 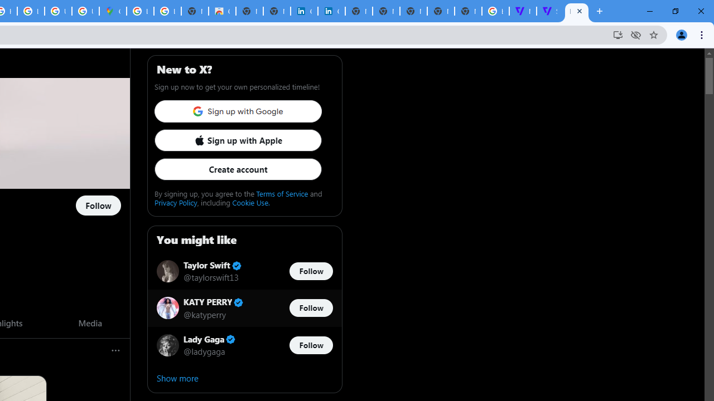 What do you see at coordinates (116, 351) in the screenshot?
I see `More` at bounding box center [116, 351].